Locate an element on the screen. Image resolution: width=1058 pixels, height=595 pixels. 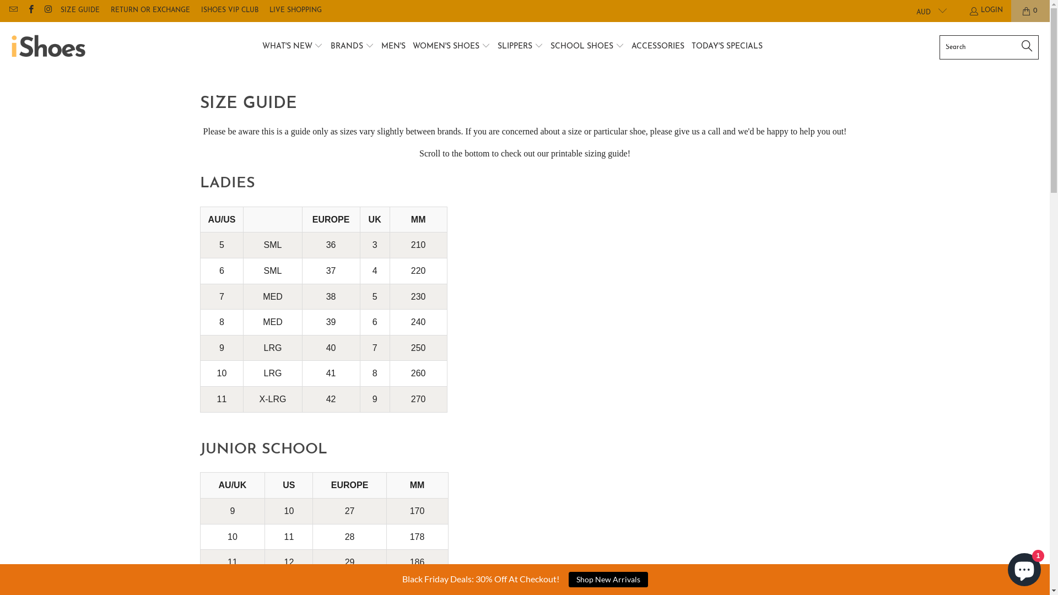
TODAY'S SPECIALS is located at coordinates (727, 47).